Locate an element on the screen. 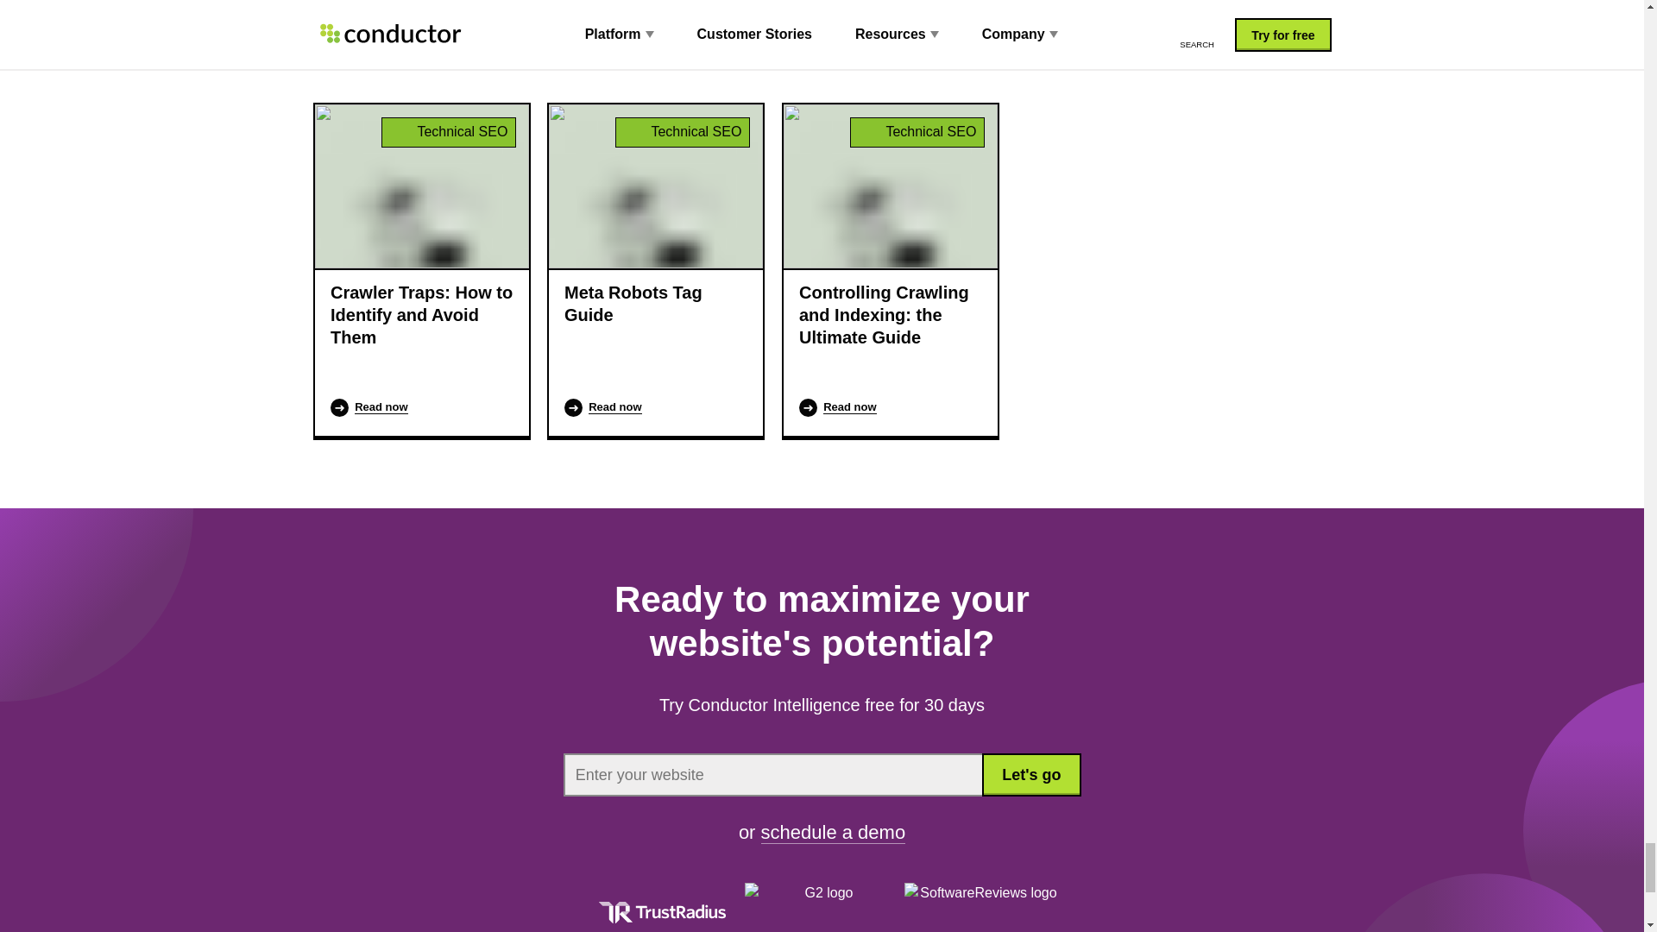  Controlling Crawling and Indexing: the Ultimate Guide is located at coordinates (891, 314).